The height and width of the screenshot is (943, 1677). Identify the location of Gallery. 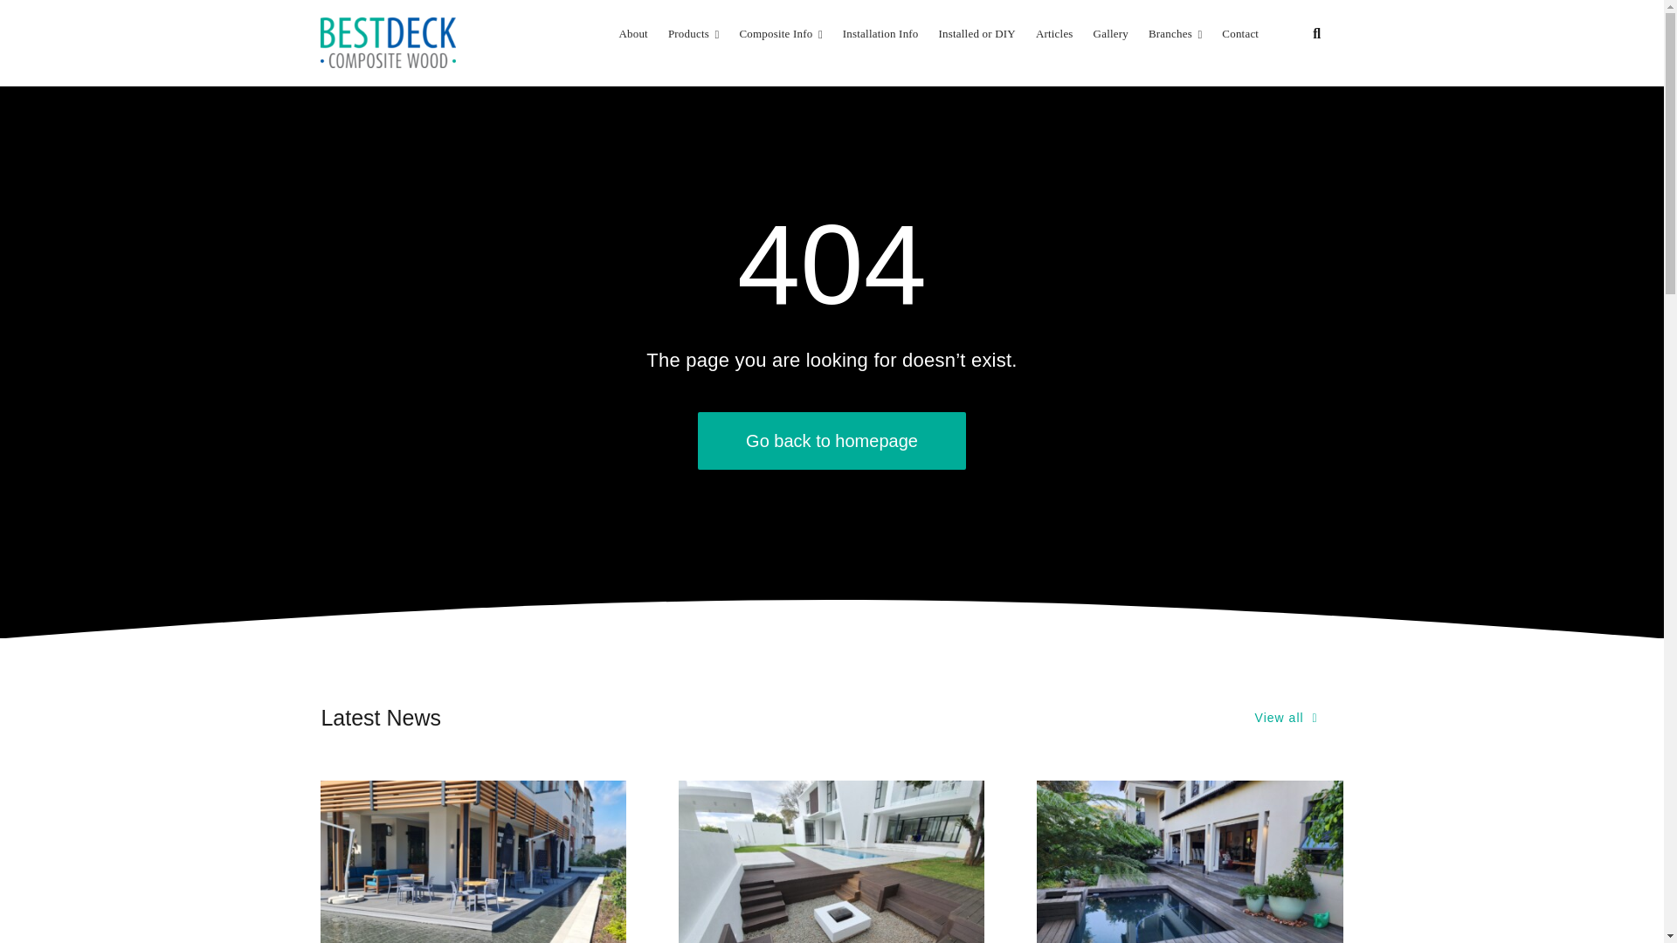
(1111, 33).